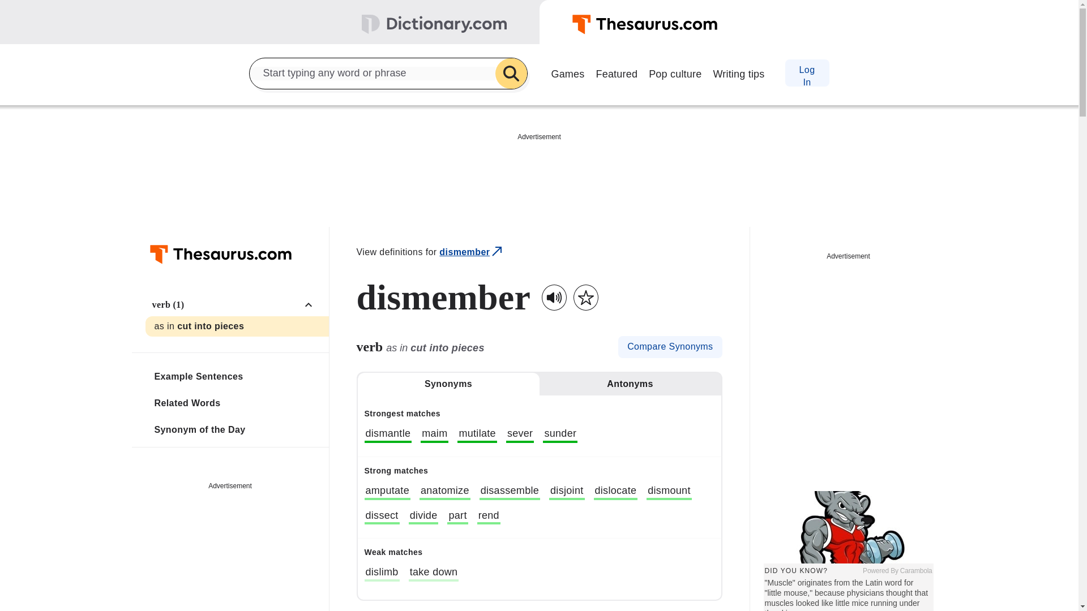 The height and width of the screenshot is (611, 1087). Describe the element at coordinates (675, 72) in the screenshot. I see `Pop culture` at that location.